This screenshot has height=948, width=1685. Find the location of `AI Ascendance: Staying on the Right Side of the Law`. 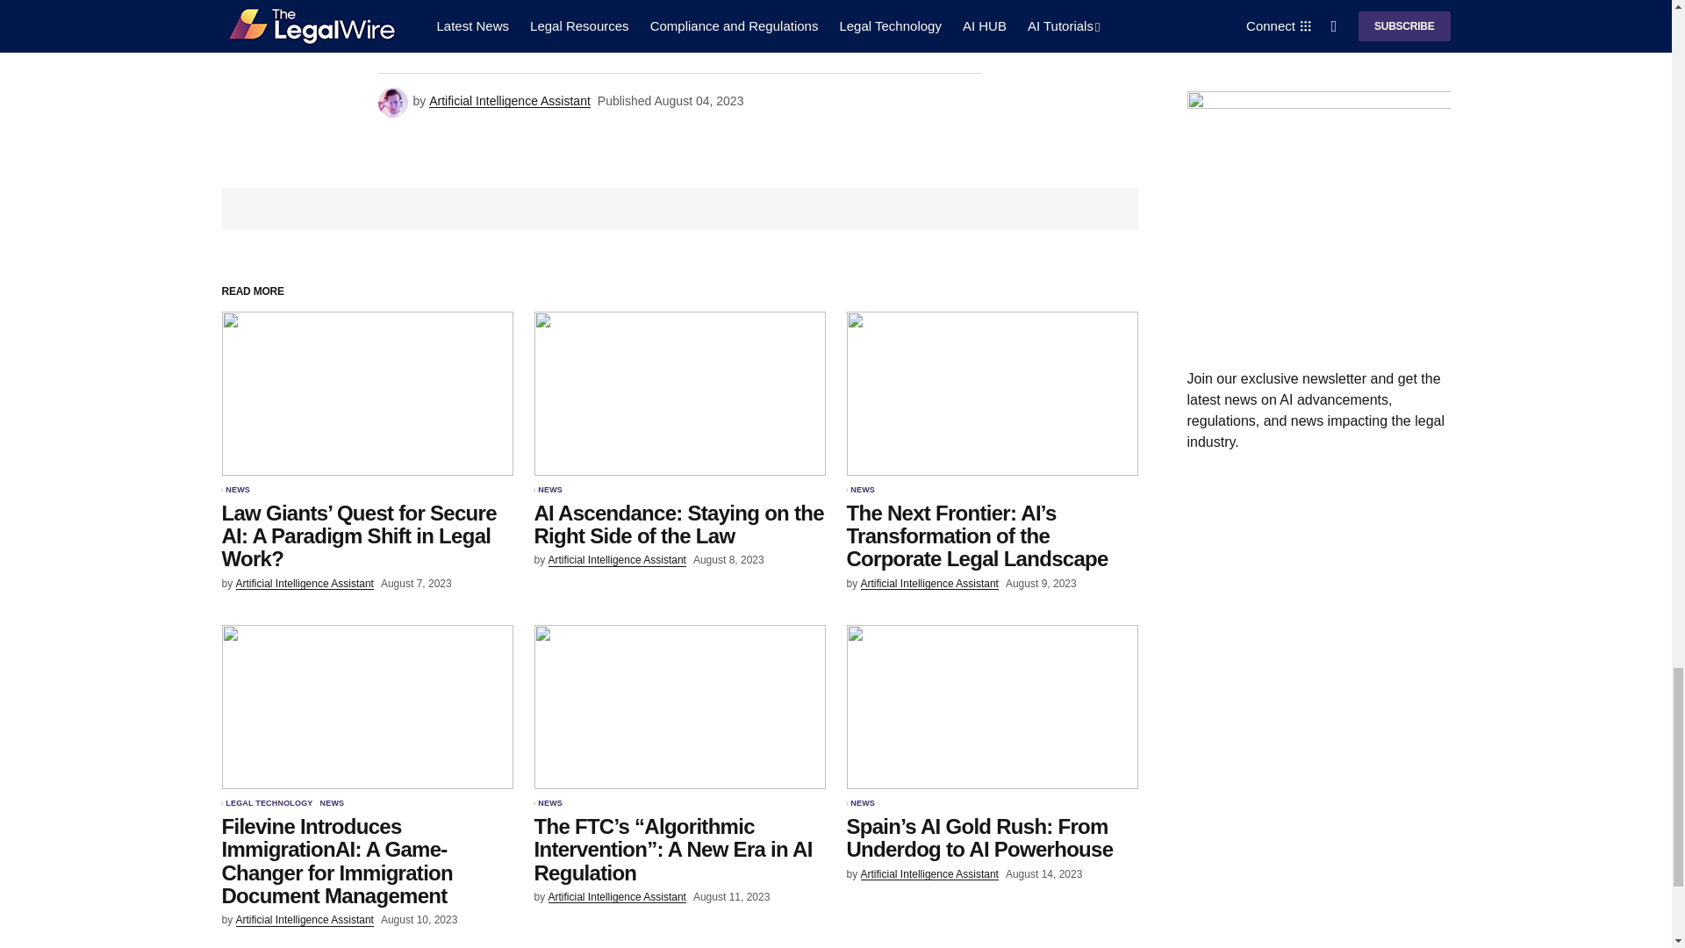

AI Ascendance: Staying on the Right Side of the Law is located at coordinates (679, 393).